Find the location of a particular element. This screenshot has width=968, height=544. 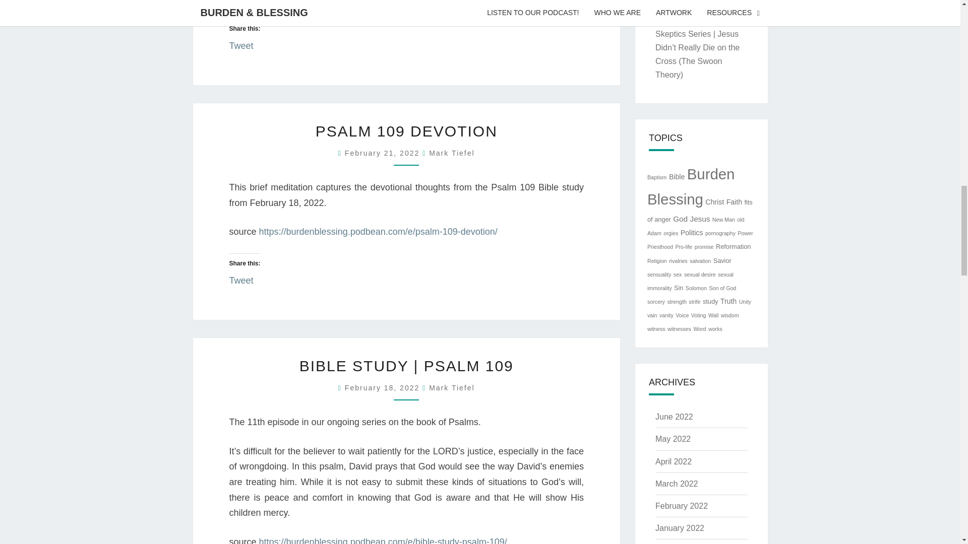

February 21, 2022 is located at coordinates (383, 153).